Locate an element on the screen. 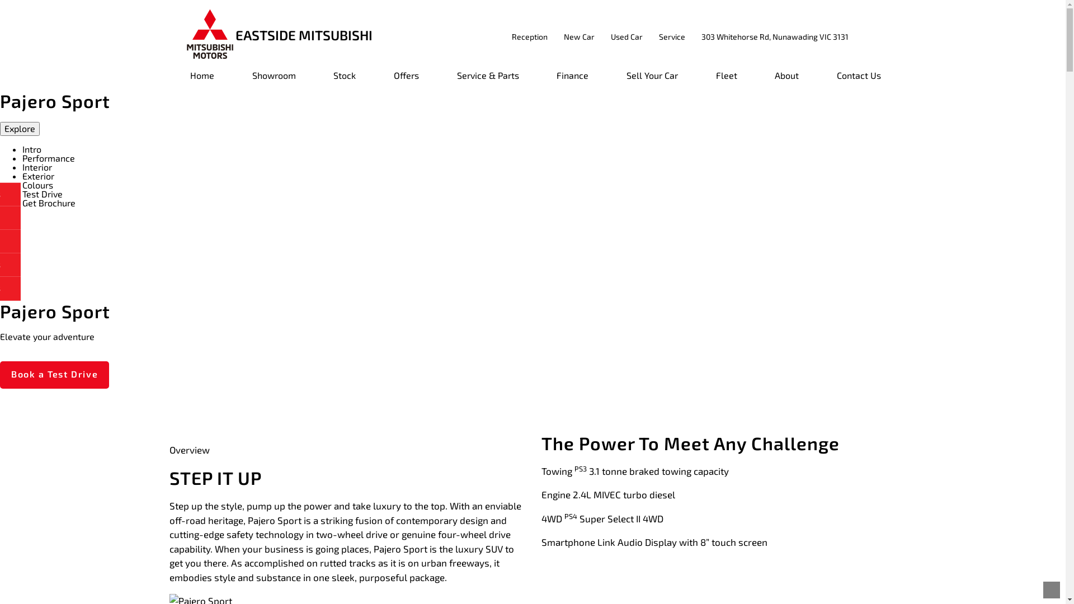 The width and height of the screenshot is (1074, 604). Performance is located at coordinates (49, 158).